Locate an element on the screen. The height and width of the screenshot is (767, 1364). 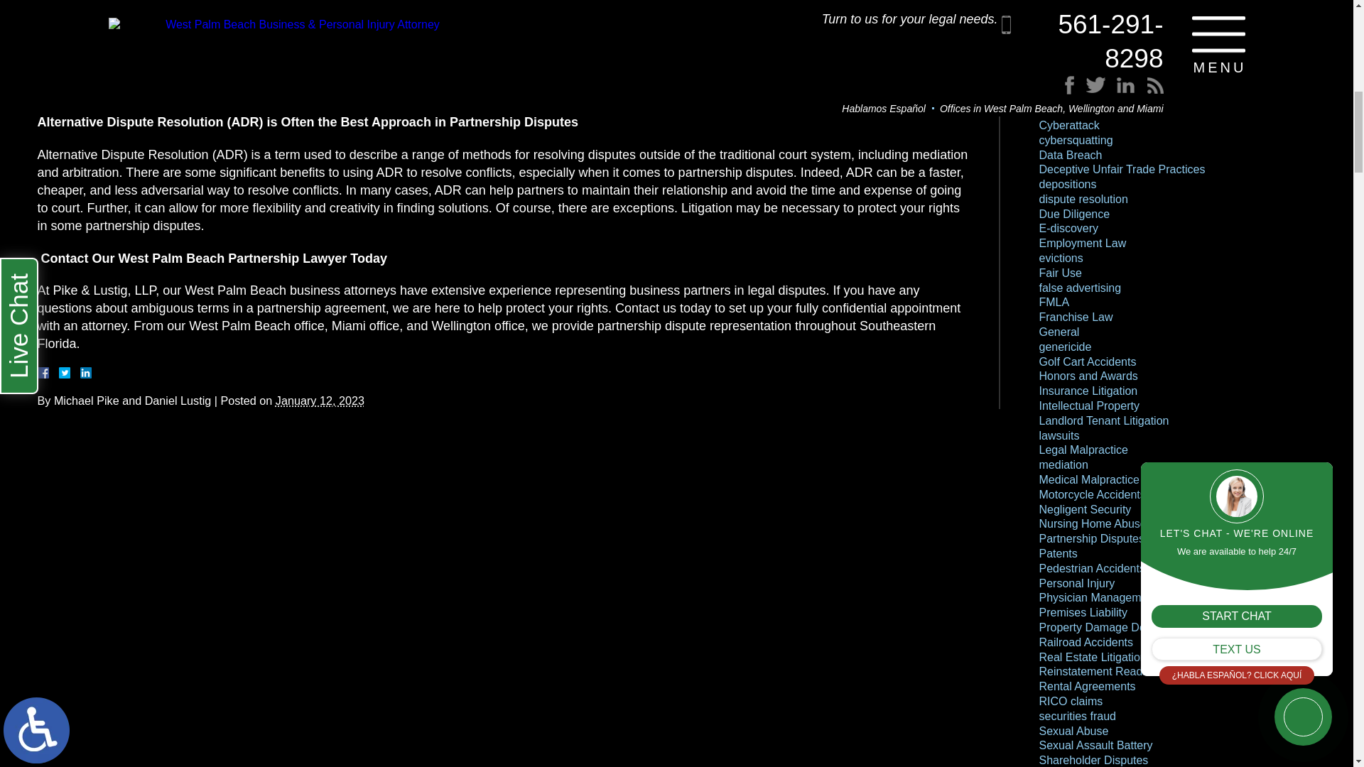
LinkedIn is located at coordinates (80, 373).